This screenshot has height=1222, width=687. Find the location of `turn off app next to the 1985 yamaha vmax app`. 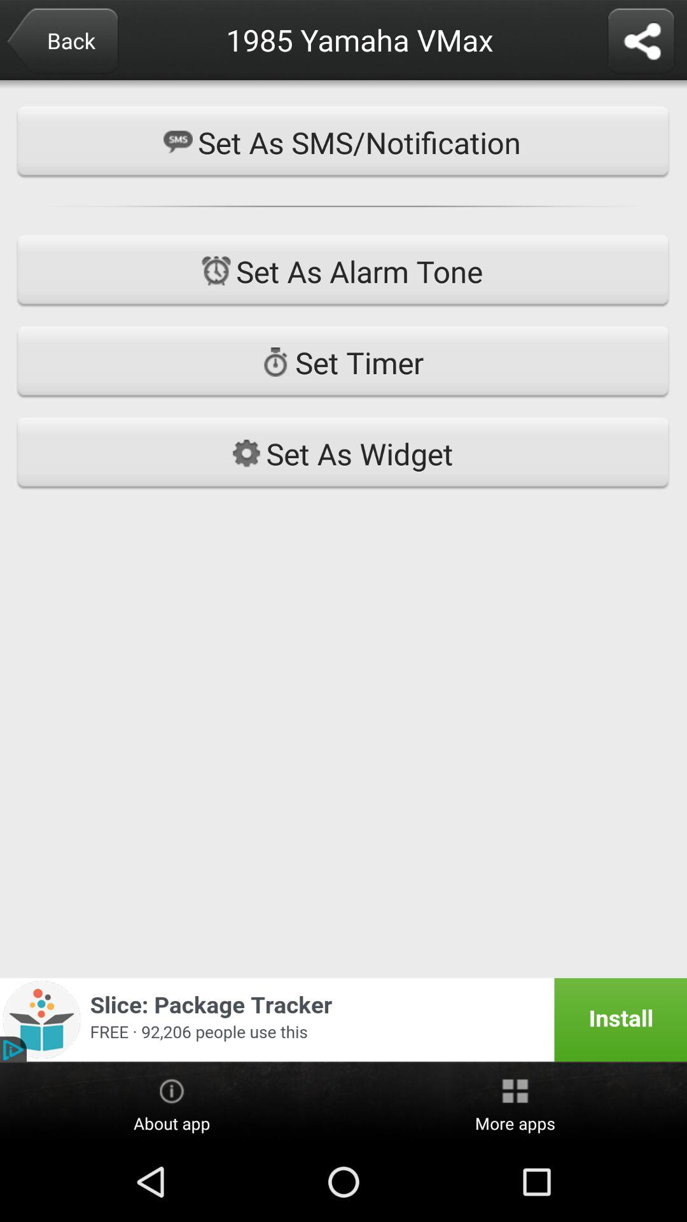

turn off app next to the 1985 yamaha vmax app is located at coordinates (62, 42).